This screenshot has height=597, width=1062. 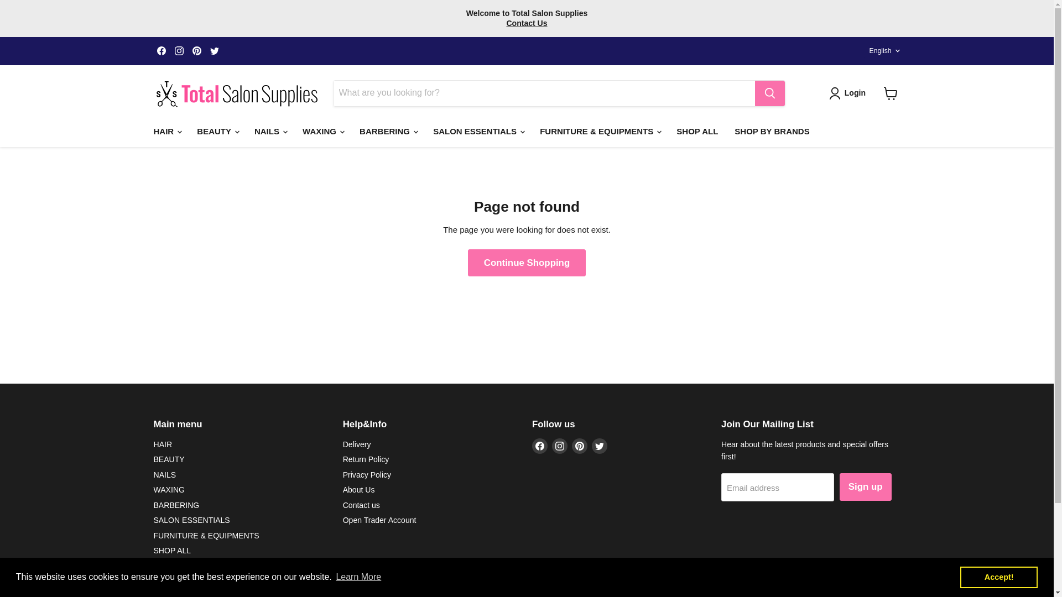 I want to click on Facebook, so click(x=162, y=50).